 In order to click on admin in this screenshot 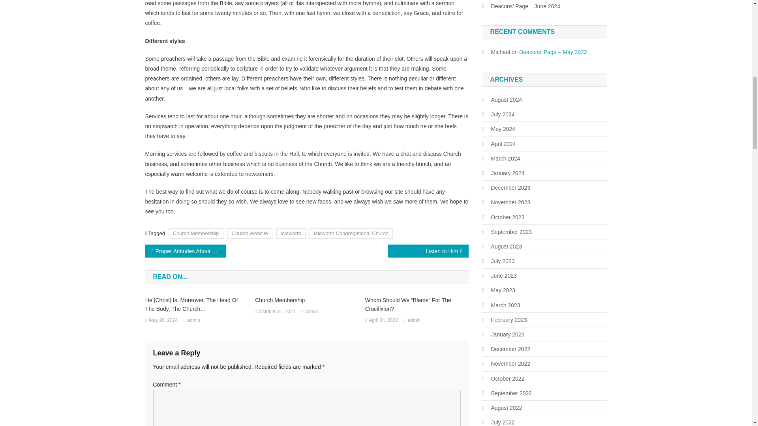, I will do `click(312, 312)`.